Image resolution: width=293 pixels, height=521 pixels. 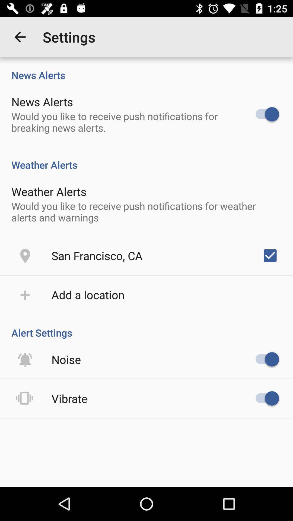 What do you see at coordinates (97, 256) in the screenshot?
I see `launch the icon above add a location item` at bounding box center [97, 256].